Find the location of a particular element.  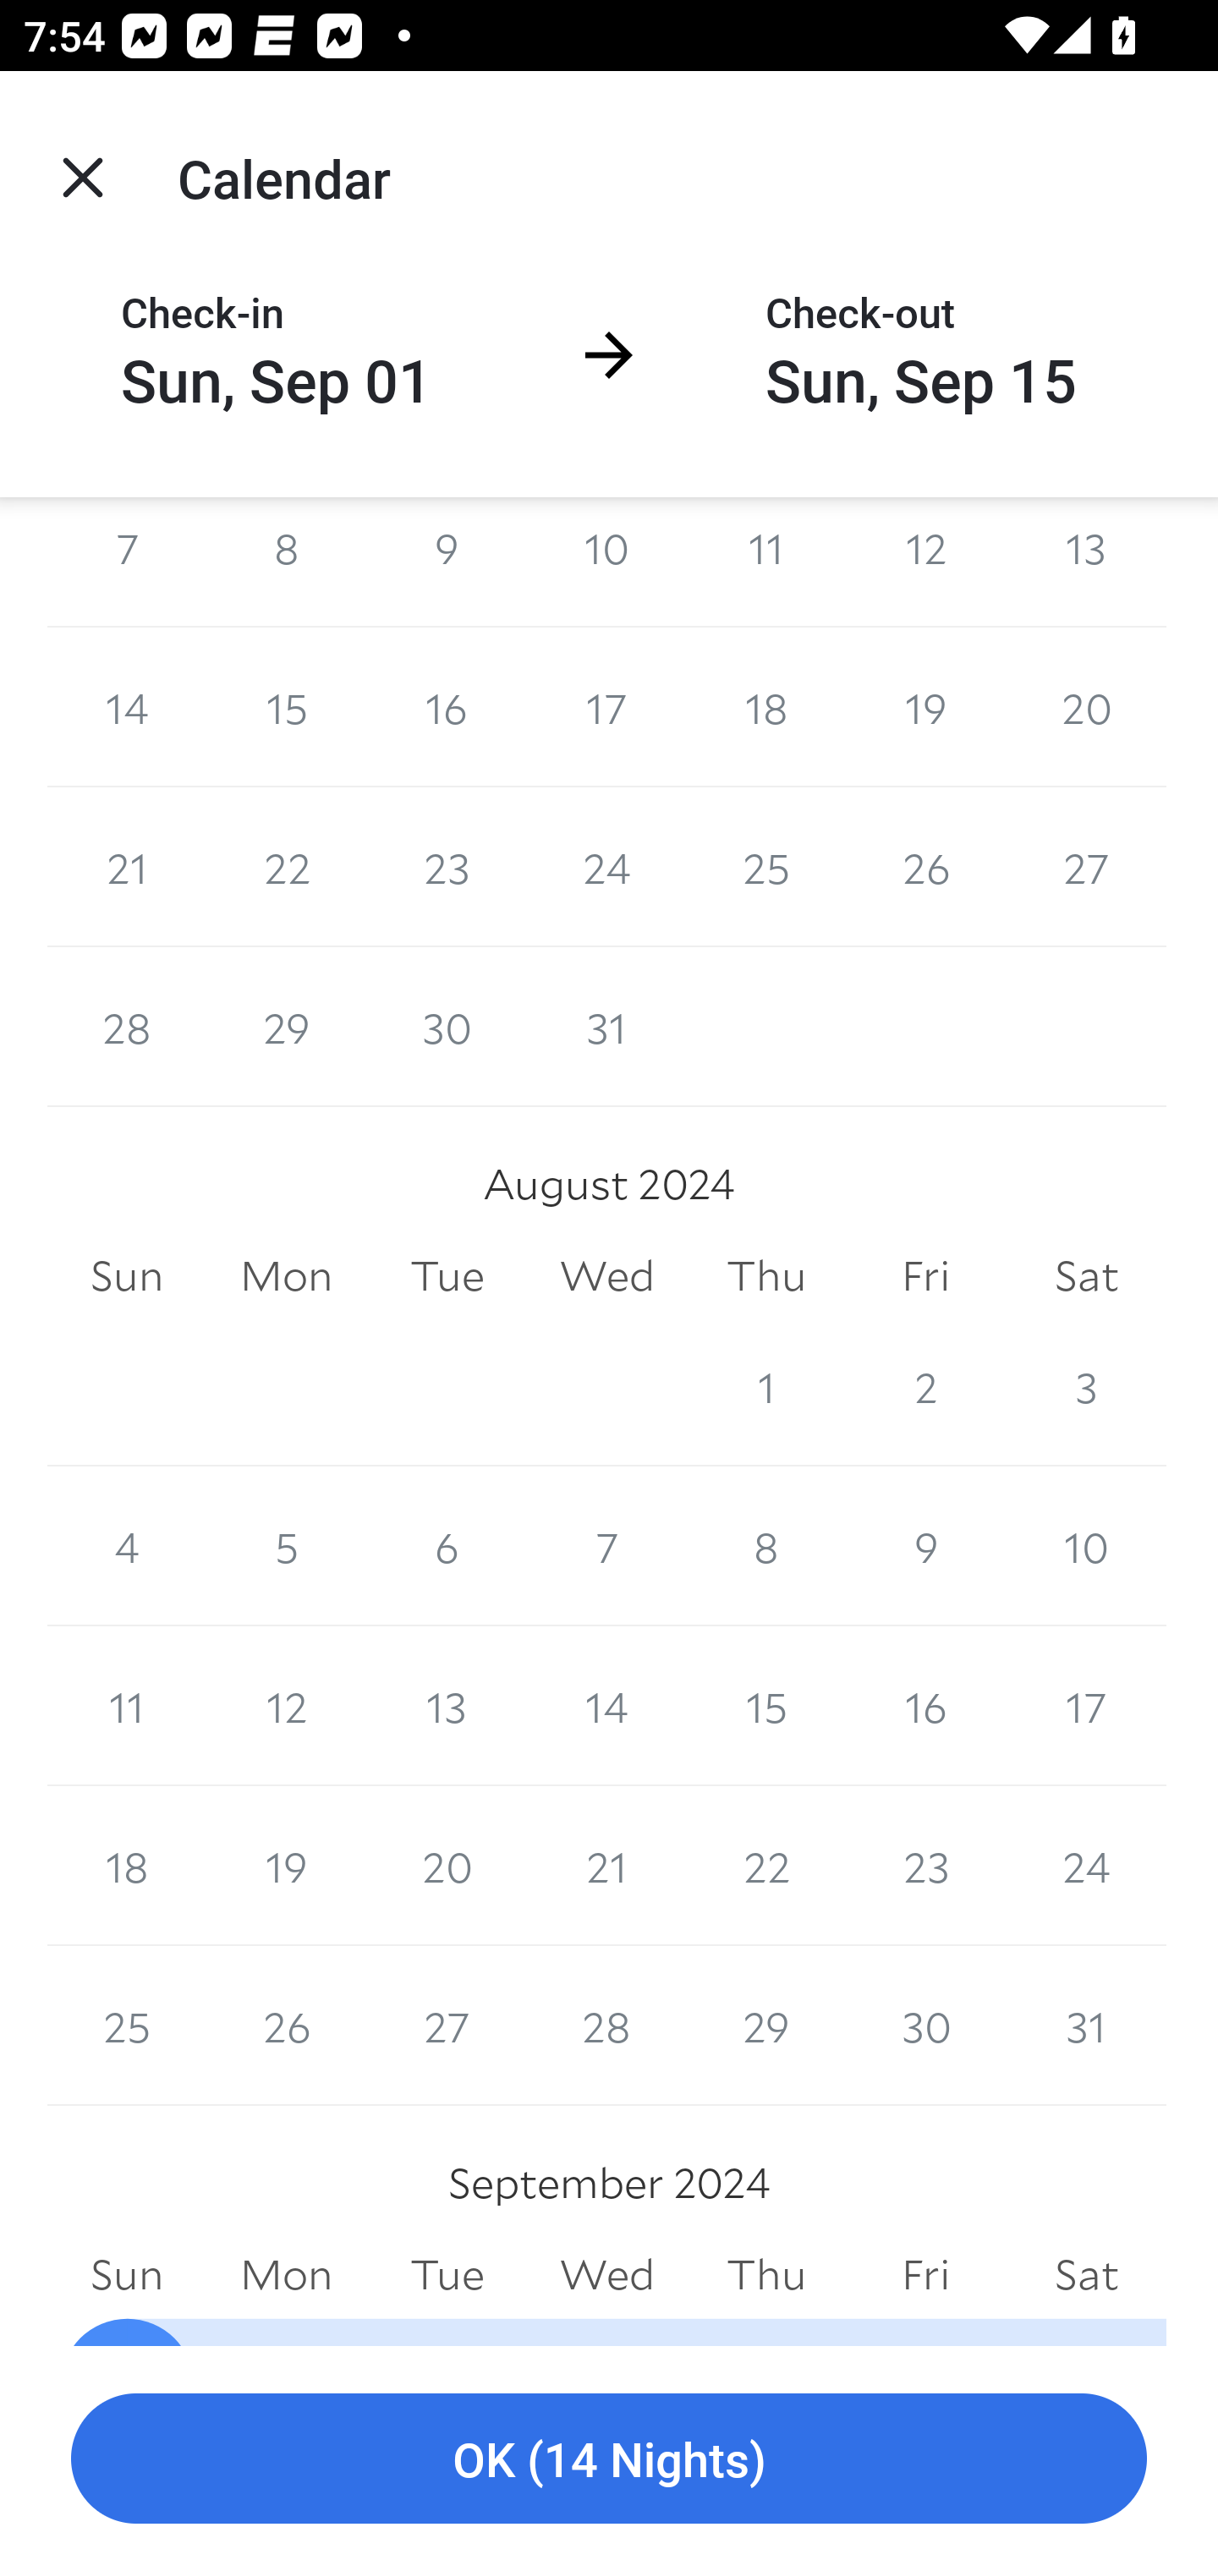

15 15 July 2024 is located at coordinates (286, 707).